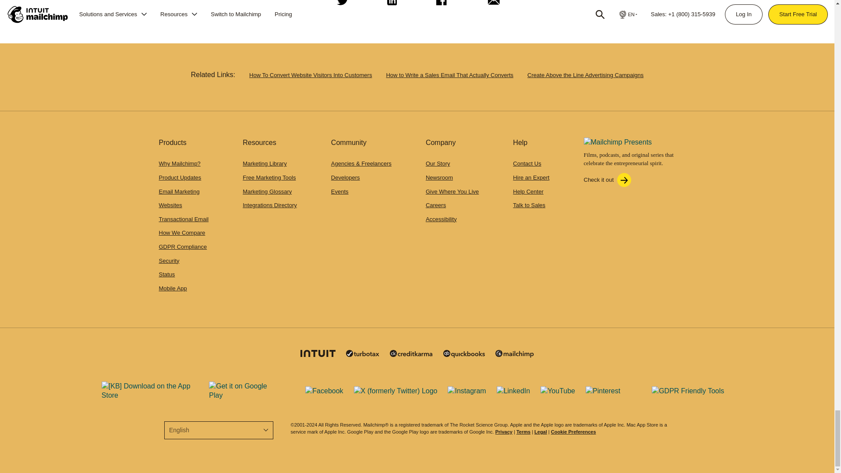 The image size is (841, 473). Describe the element at coordinates (491, 6) in the screenshot. I see `Email this article` at that location.